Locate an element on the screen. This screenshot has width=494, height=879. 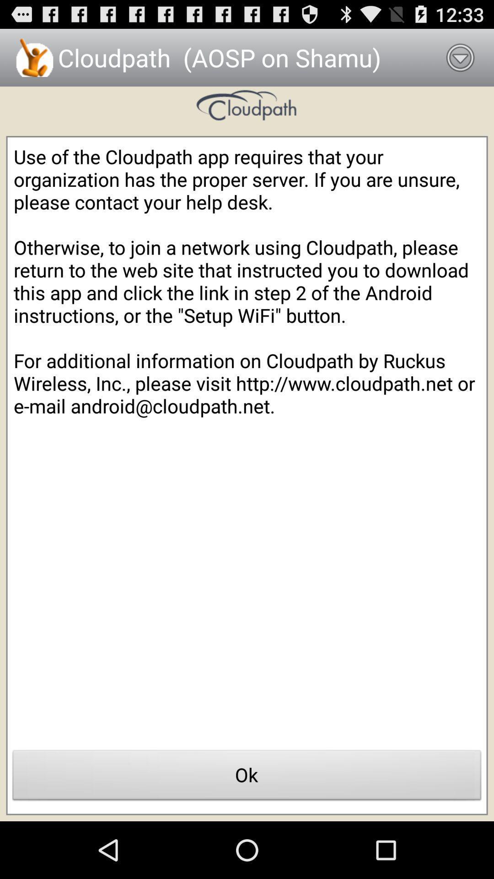
open the icon to the right of cloudpath aosp on item is located at coordinates (460, 58).